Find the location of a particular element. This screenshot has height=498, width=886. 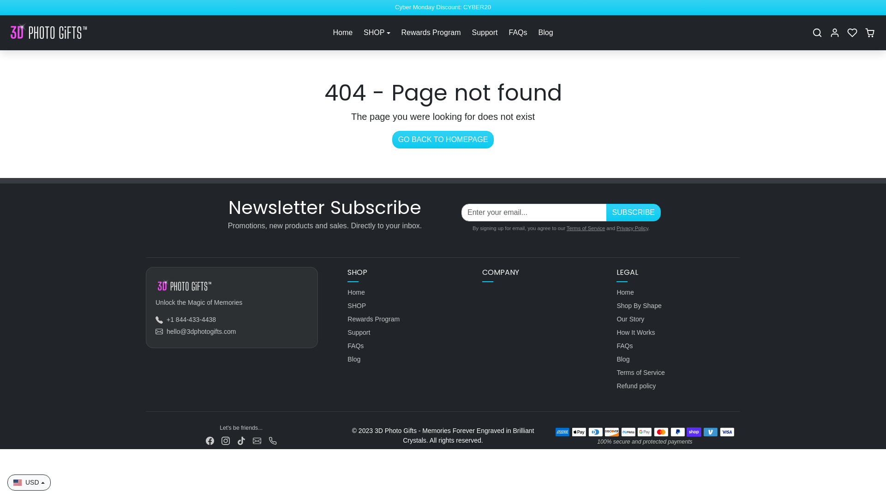

Home is located at coordinates (342, 32).